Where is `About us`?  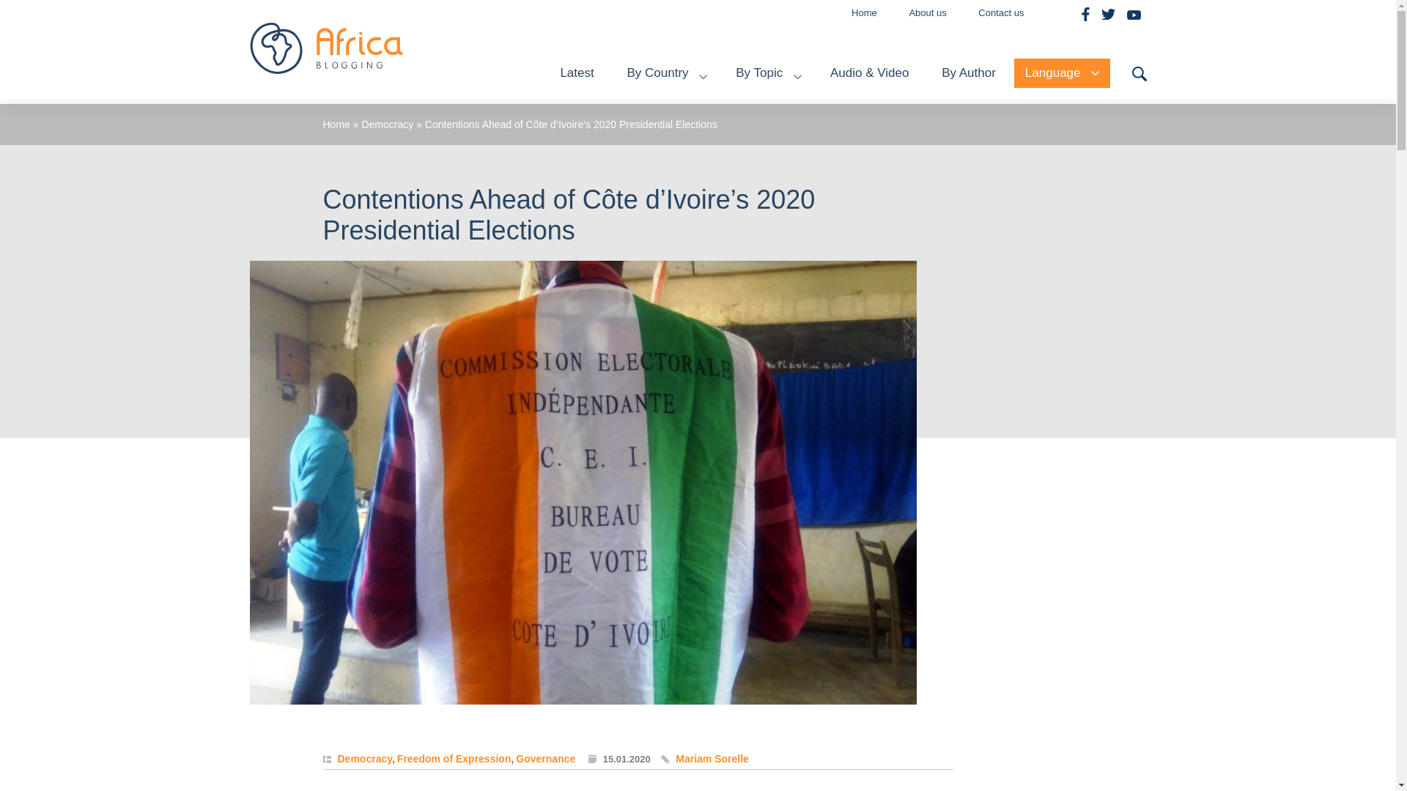 About us is located at coordinates (927, 12).